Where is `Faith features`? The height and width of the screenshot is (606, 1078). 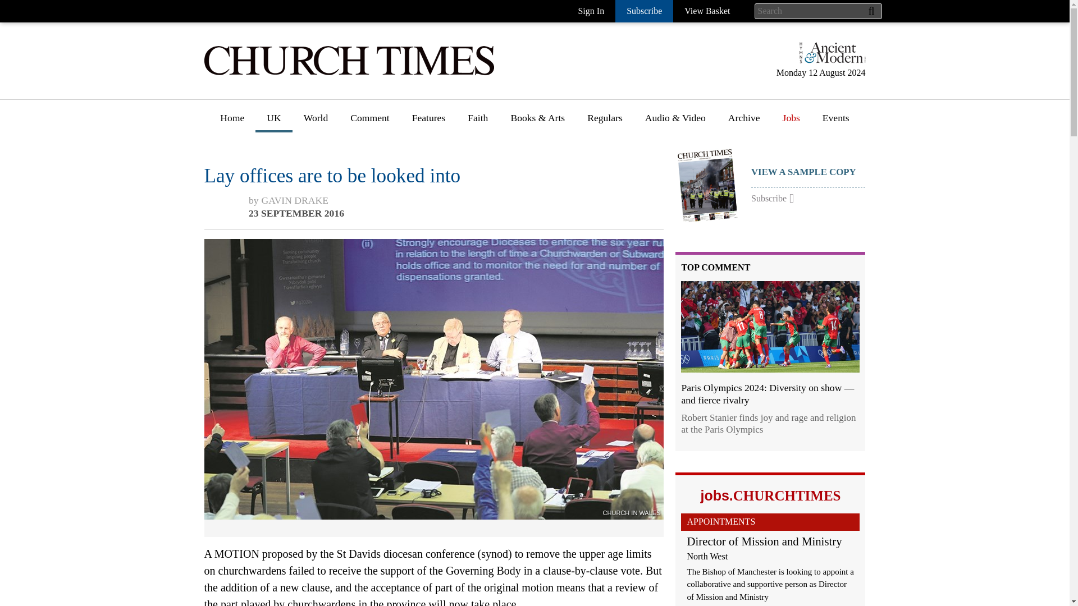
Faith features is located at coordinates (495, 172).